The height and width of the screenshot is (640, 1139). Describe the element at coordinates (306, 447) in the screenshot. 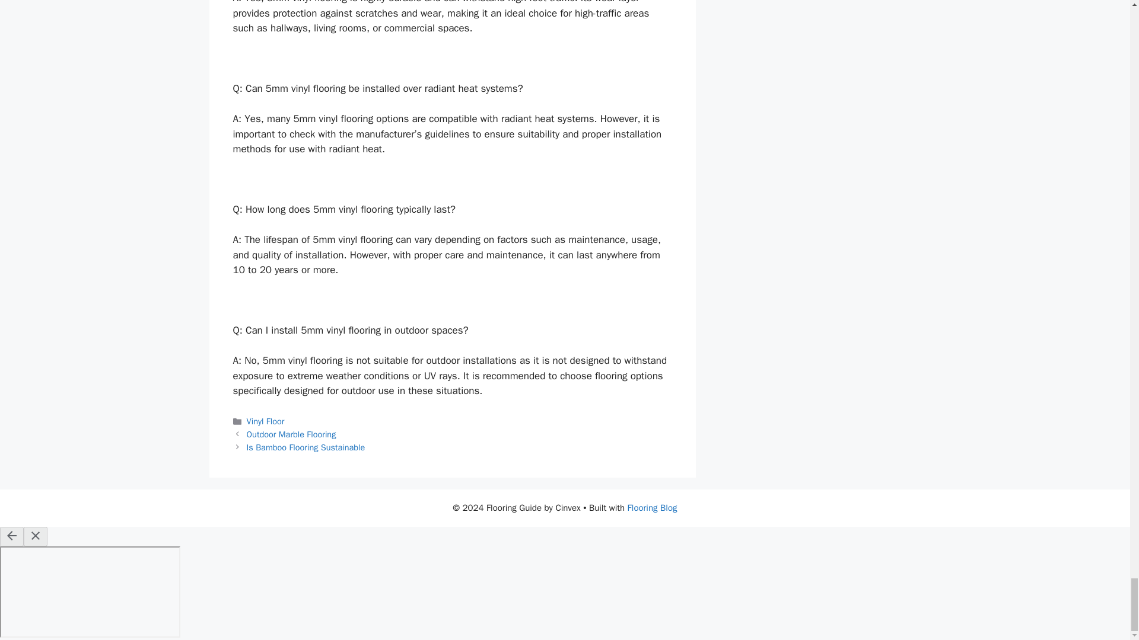

I see `Is Bamboo Flooring Sustainable` at that location.